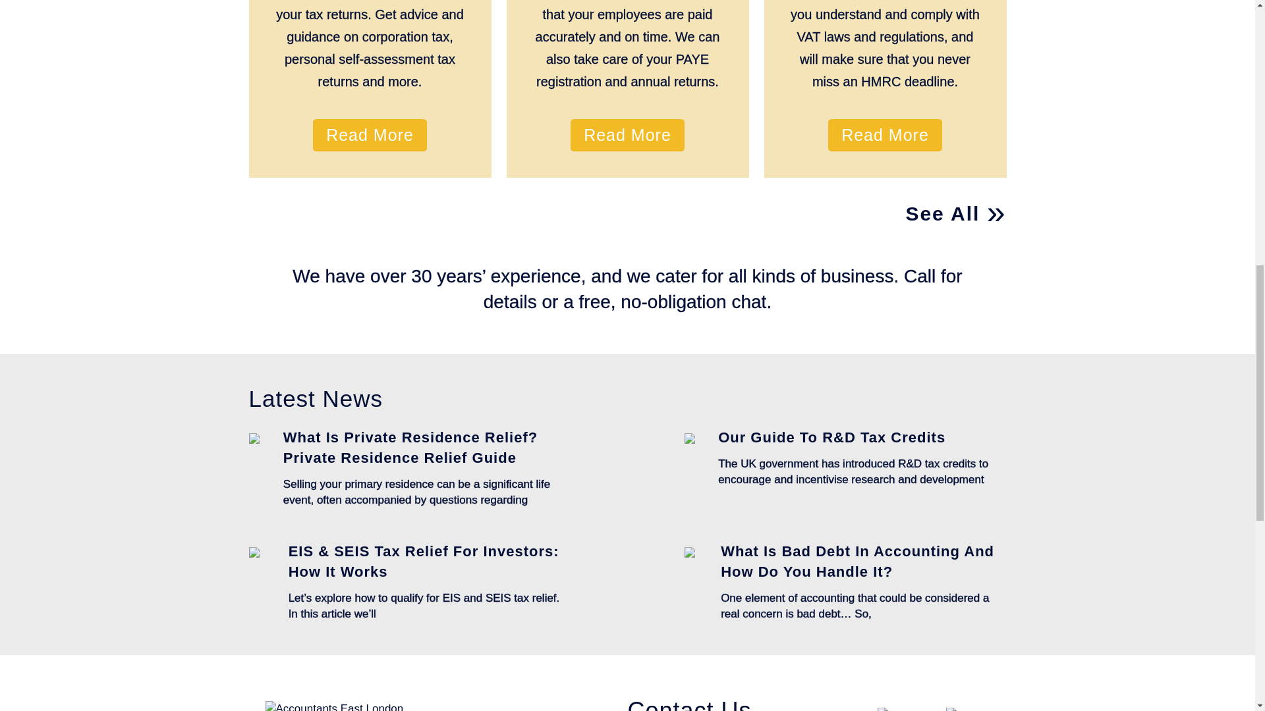  Describe the element at coordinates (627, 136) in the screenshot. I see `Read More` at that location.